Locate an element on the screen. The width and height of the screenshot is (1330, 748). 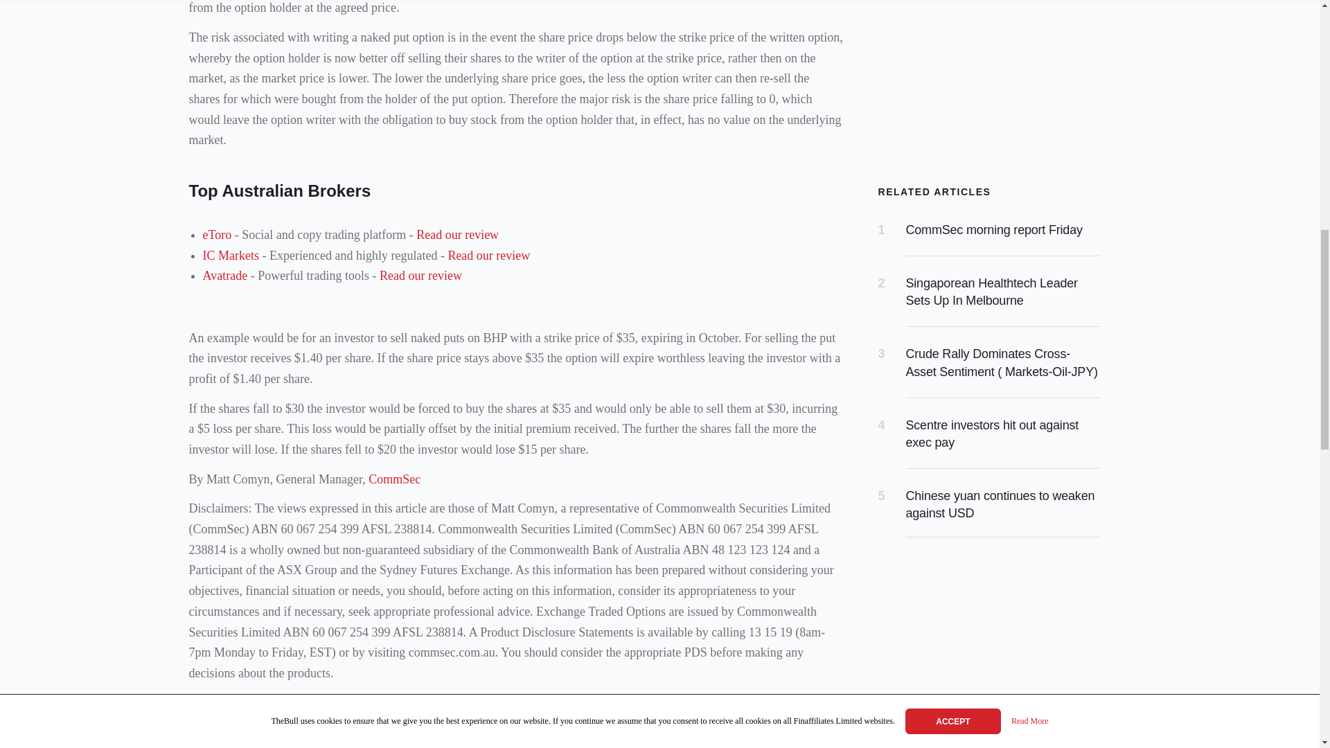
CommSec morning report Friday is located at coordinates (993, 230).